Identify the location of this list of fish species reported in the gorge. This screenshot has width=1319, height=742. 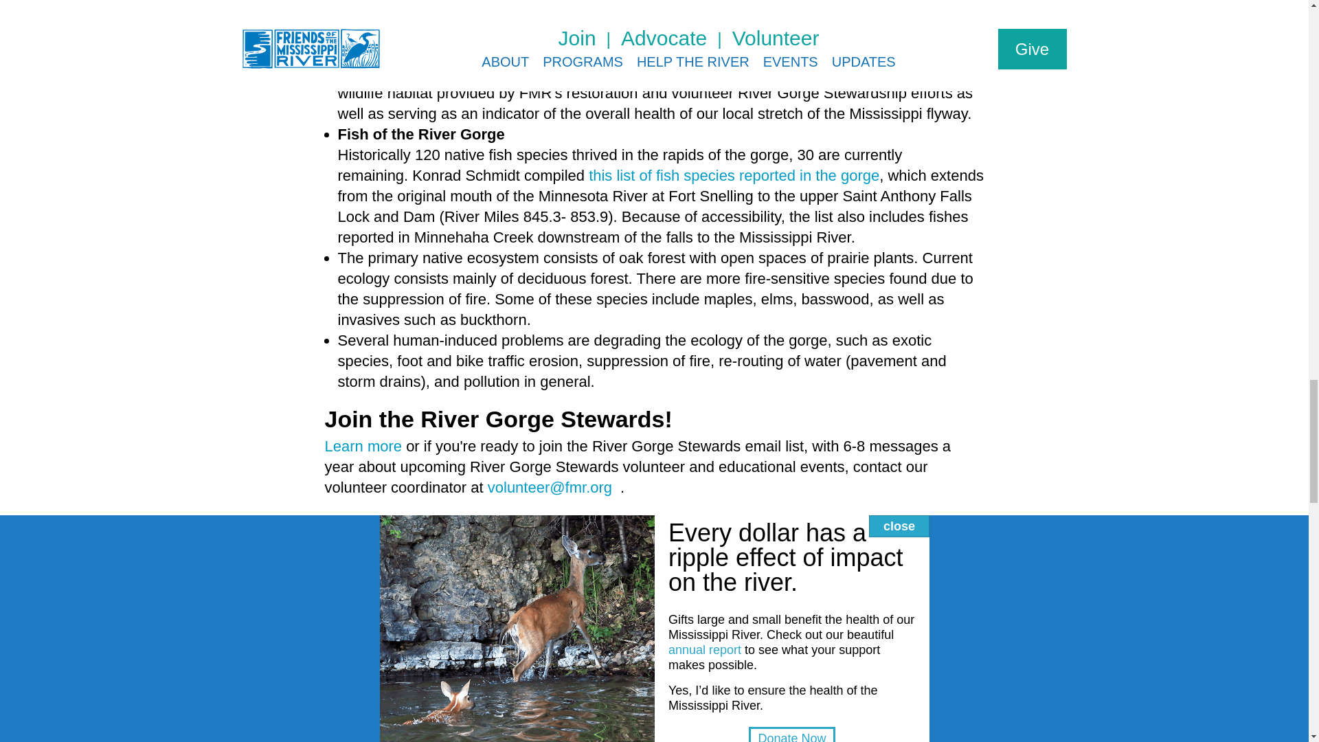
(734, 175).